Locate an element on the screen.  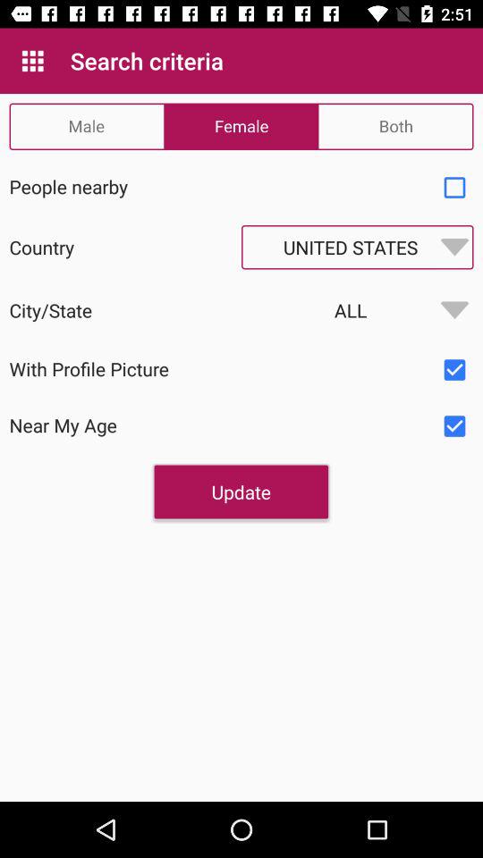
press item at the center is located at coordinates (241, 492).